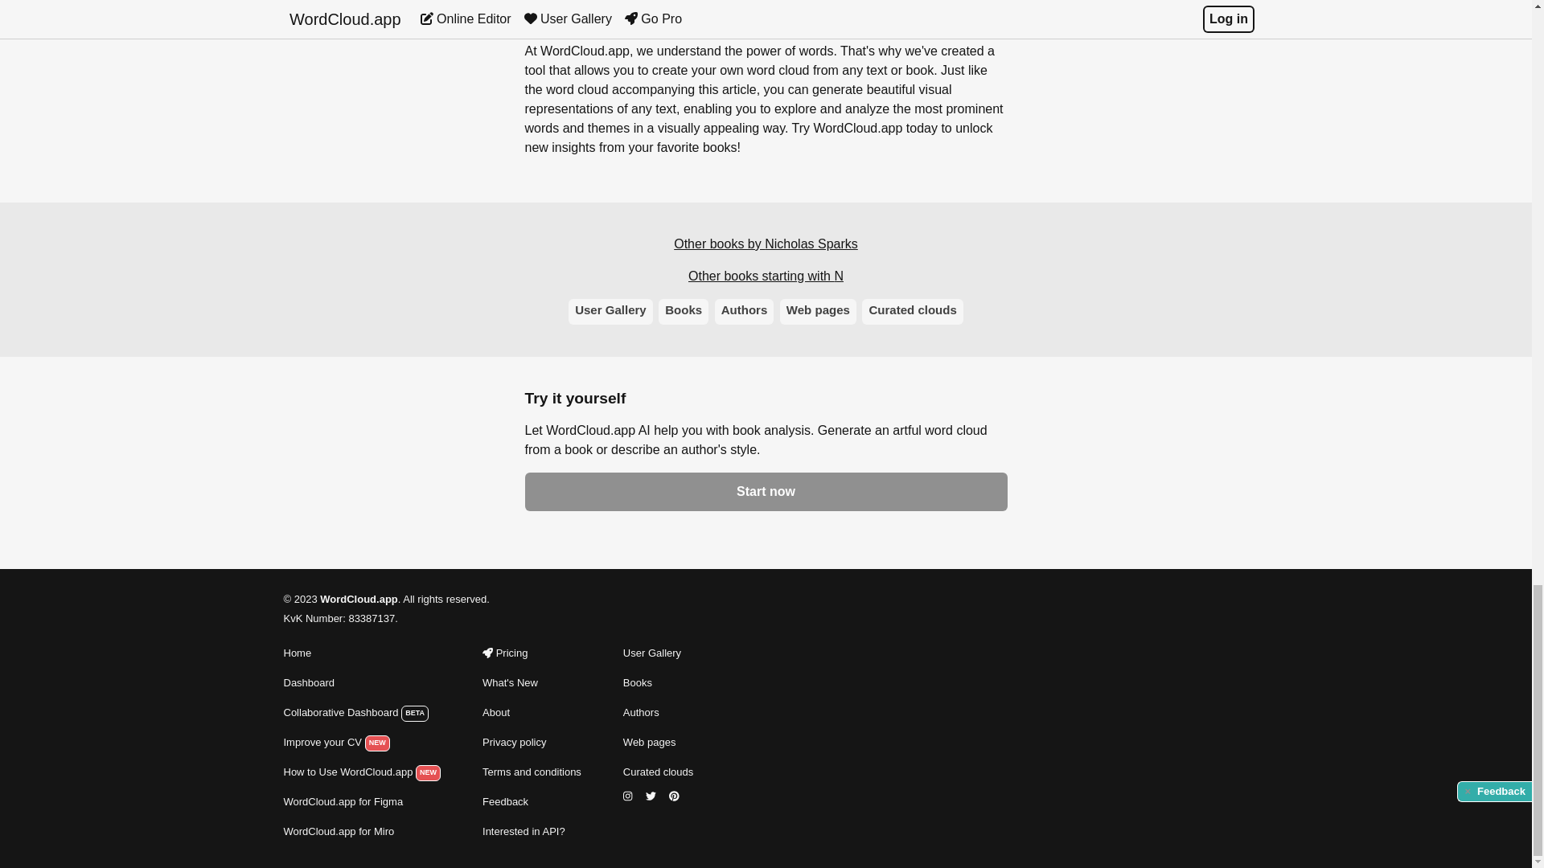 The height and width of the screenshot is (868, 1544). Describe the element at coordinates (912, 311) in the screenshot. I see `Curated clouds` at that location.